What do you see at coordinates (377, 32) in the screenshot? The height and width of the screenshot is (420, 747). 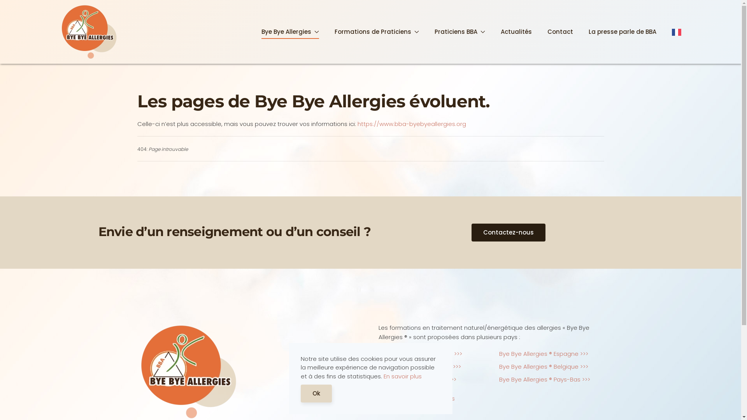 I see `Formations de Praticiens` at bounding box center [377, 32].